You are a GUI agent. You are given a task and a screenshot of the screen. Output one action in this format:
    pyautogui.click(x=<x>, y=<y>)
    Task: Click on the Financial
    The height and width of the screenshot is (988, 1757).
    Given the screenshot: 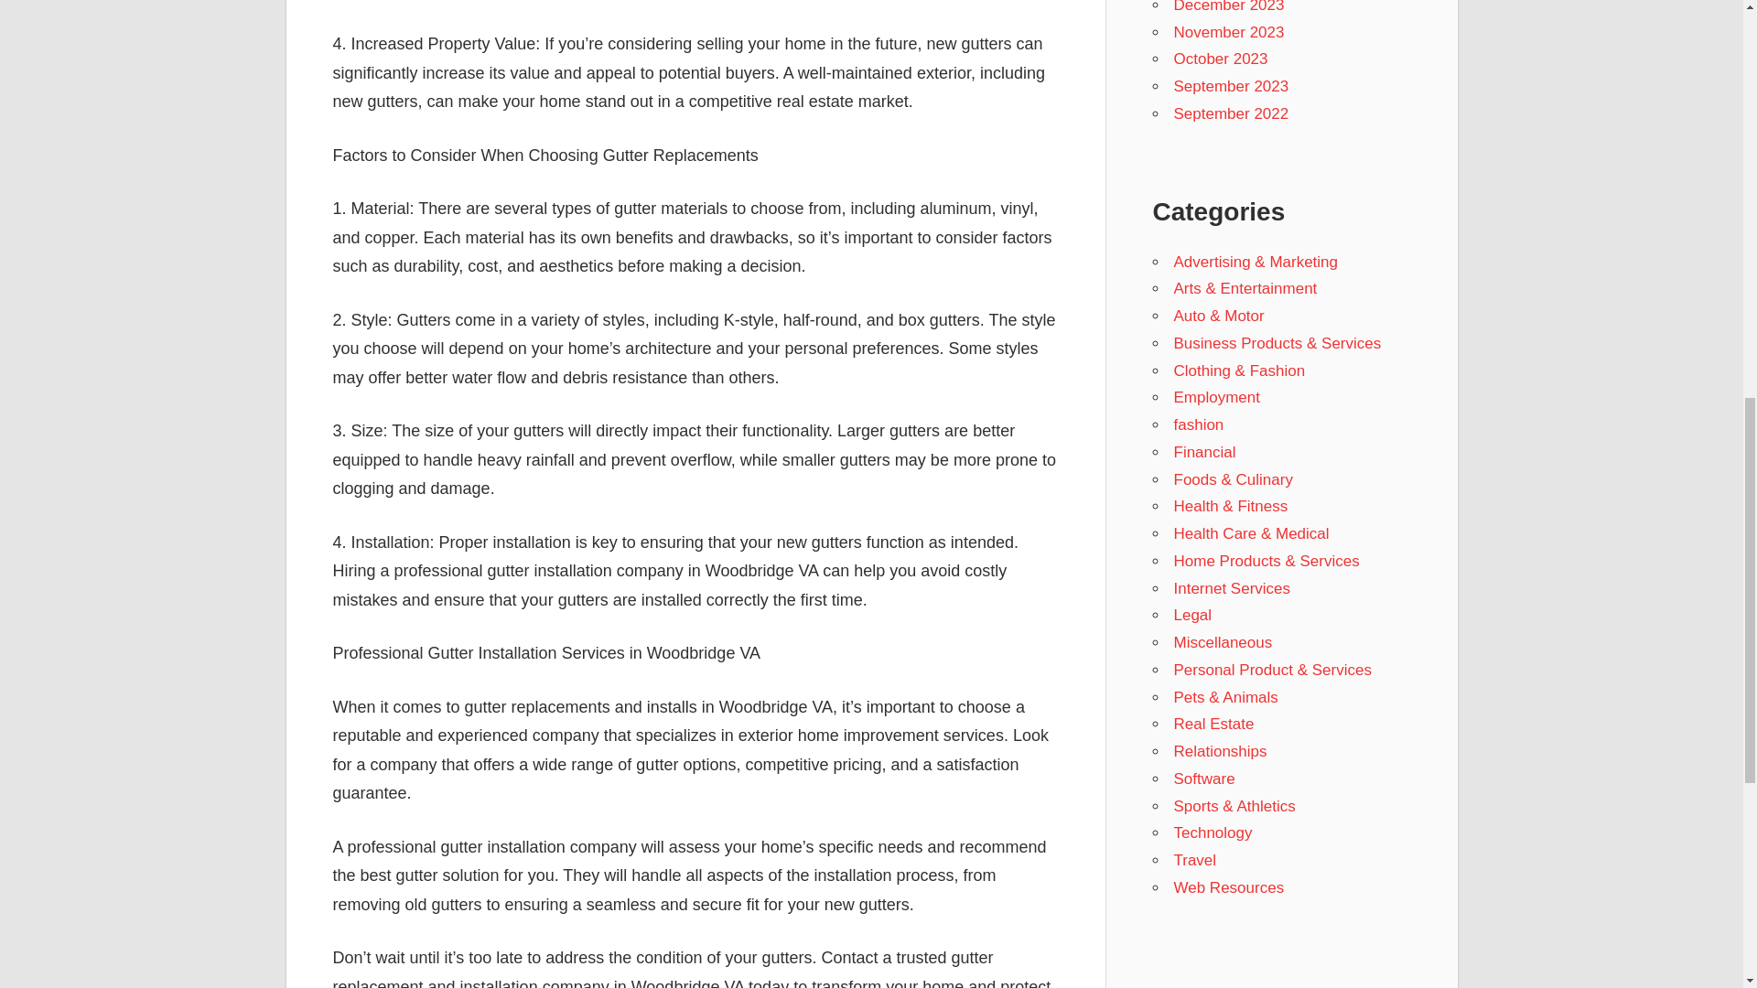 What is the action you would take?
    pyautogui.click(x=1204, y=452)
    